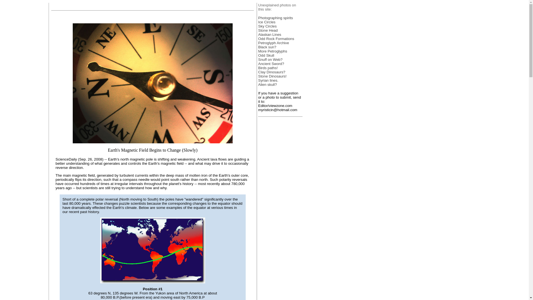 This screenshot has width=533, height=300. What do you see at coordinates (267, 84) in the screenshot?
I see `Alien skull?` at bounding box center [267, 84].